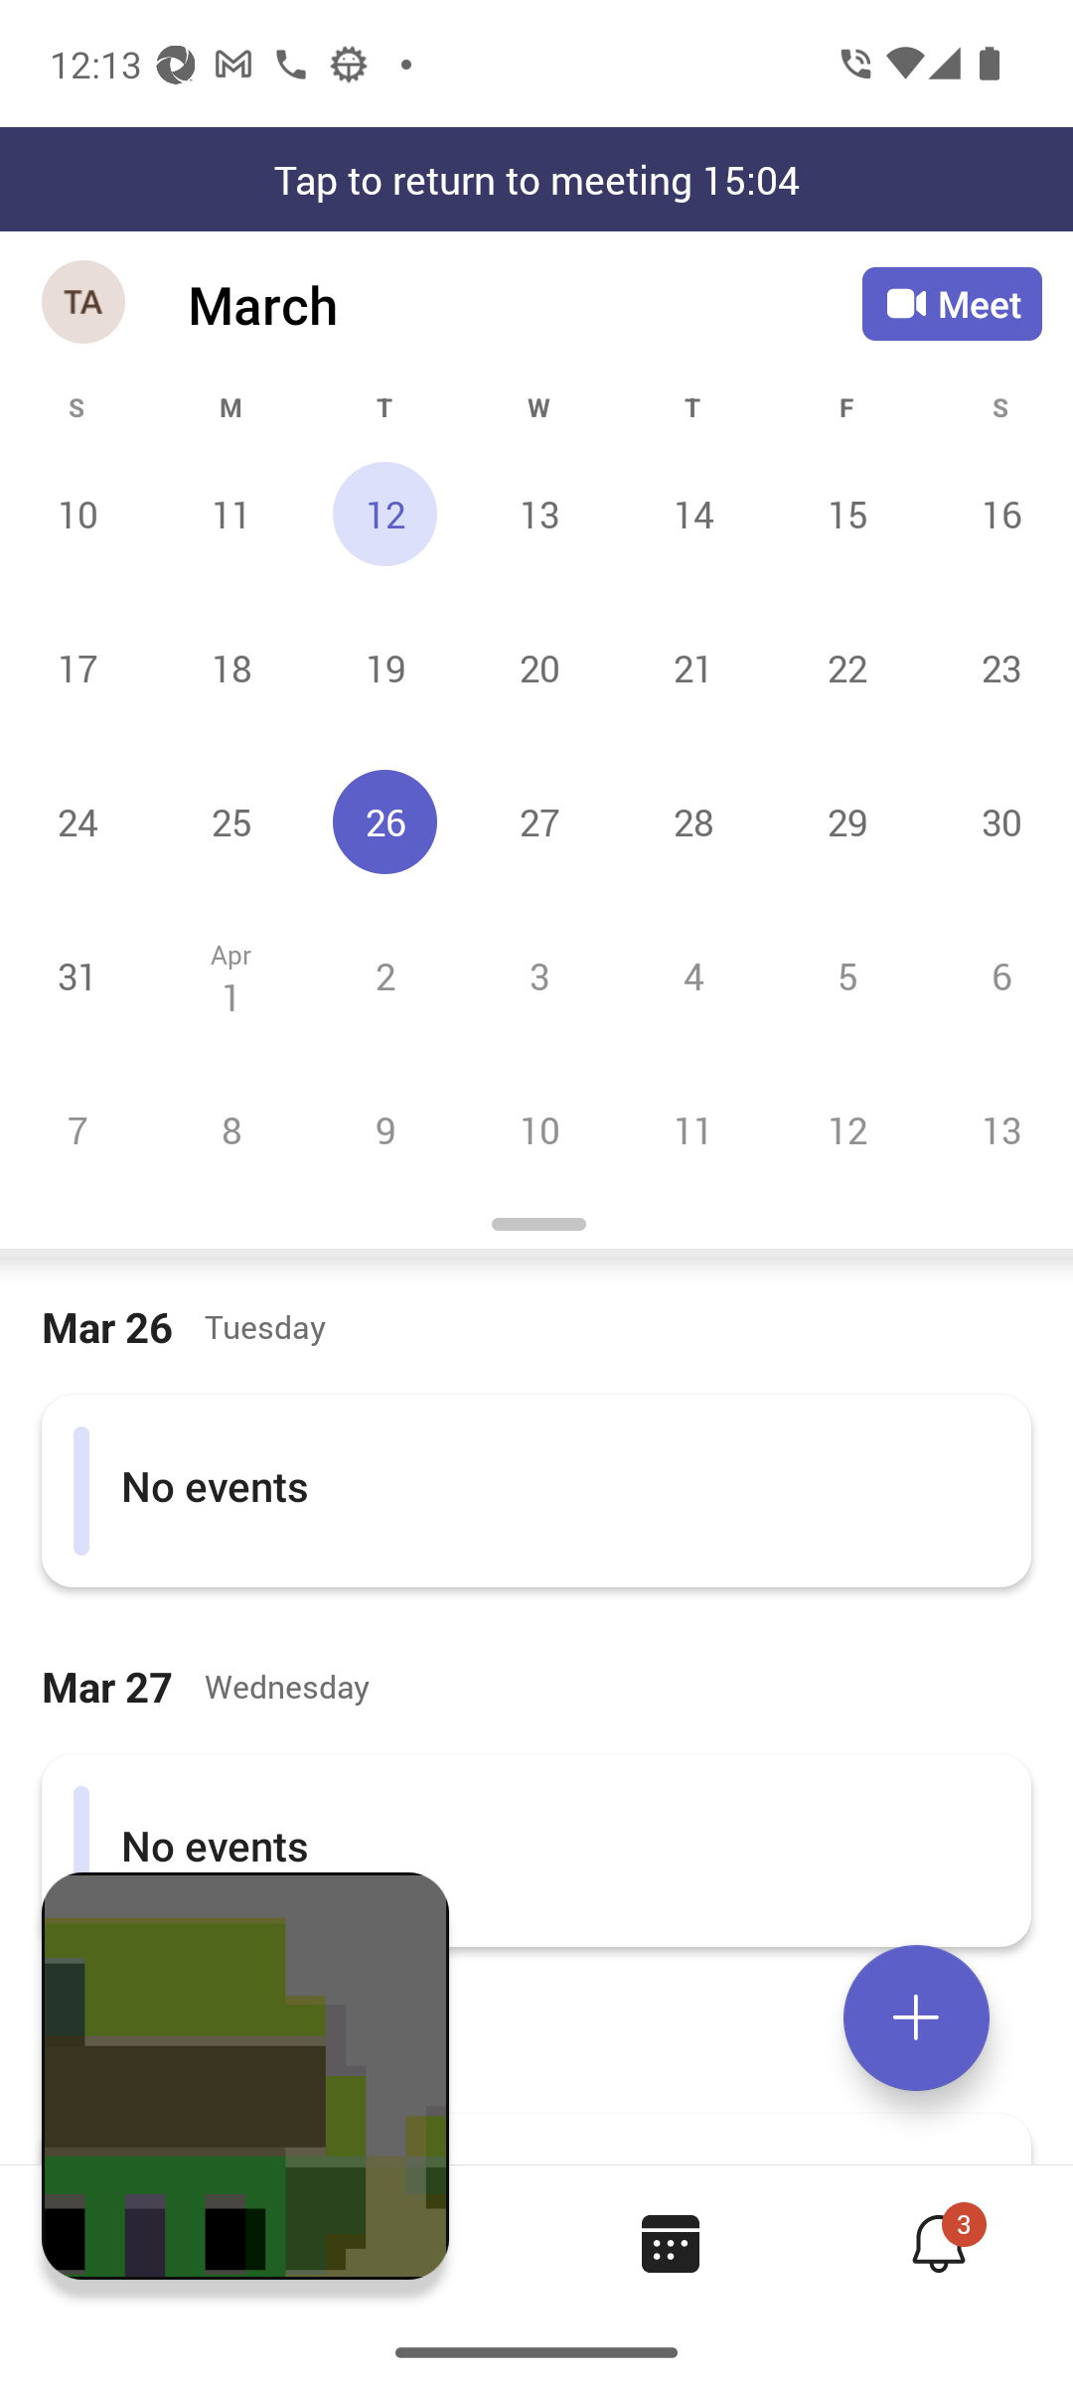 Image resolution: width=1073 pixels, height=2384 pixels. What do you see at coordinates (538, 1129) in the screenshot?
I see `Wednesday, April 10 10` at bounding box center [538, 1129].